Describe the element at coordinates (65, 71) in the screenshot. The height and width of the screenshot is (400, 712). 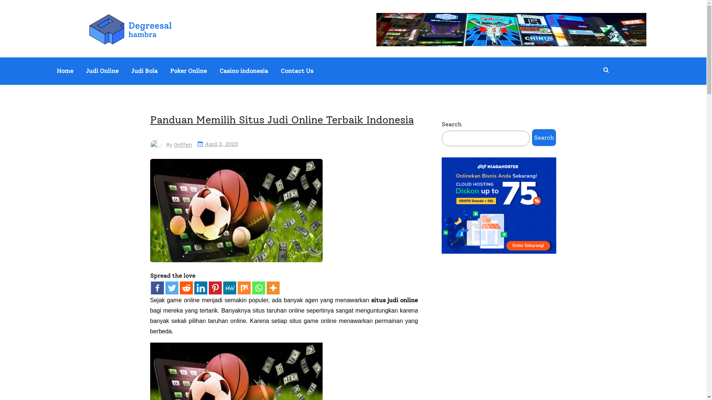
I see `Home` at that location.